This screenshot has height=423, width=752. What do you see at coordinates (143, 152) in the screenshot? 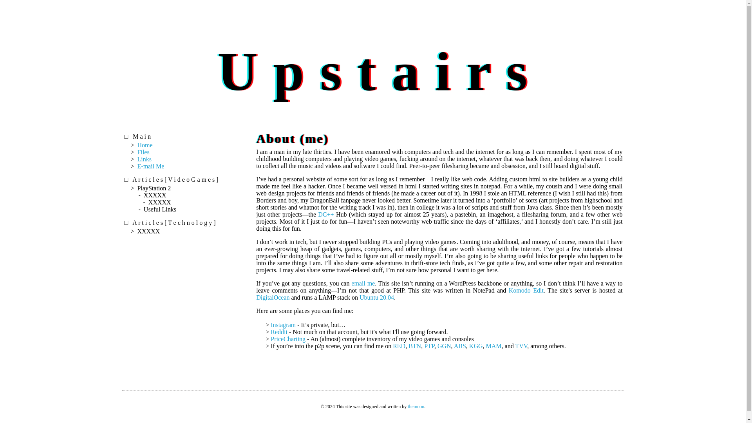
I see `Files` at bounding box center [143, 152].